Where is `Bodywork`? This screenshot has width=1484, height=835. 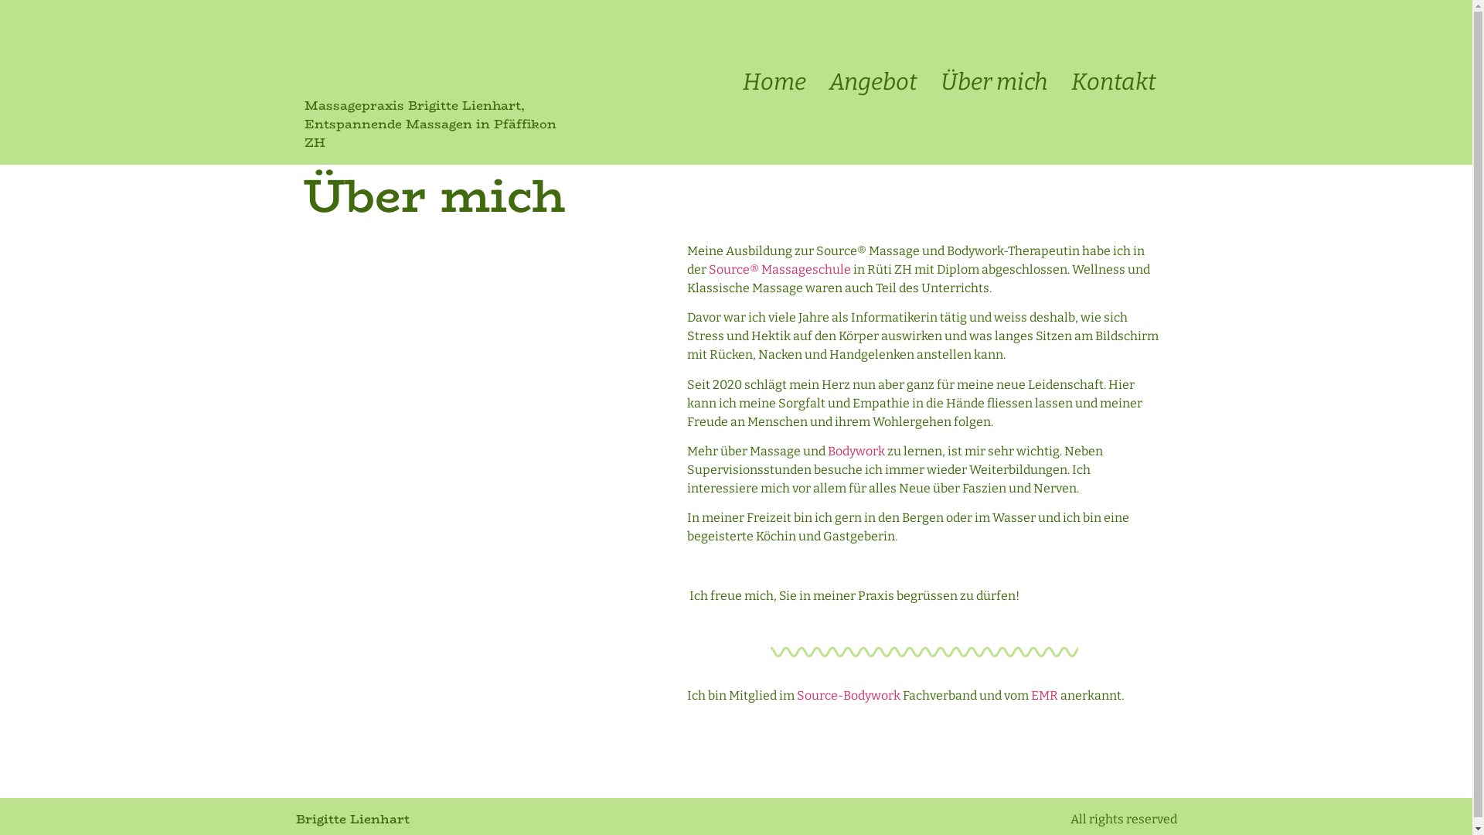 Bodywork is located at coordinates (856, 452).